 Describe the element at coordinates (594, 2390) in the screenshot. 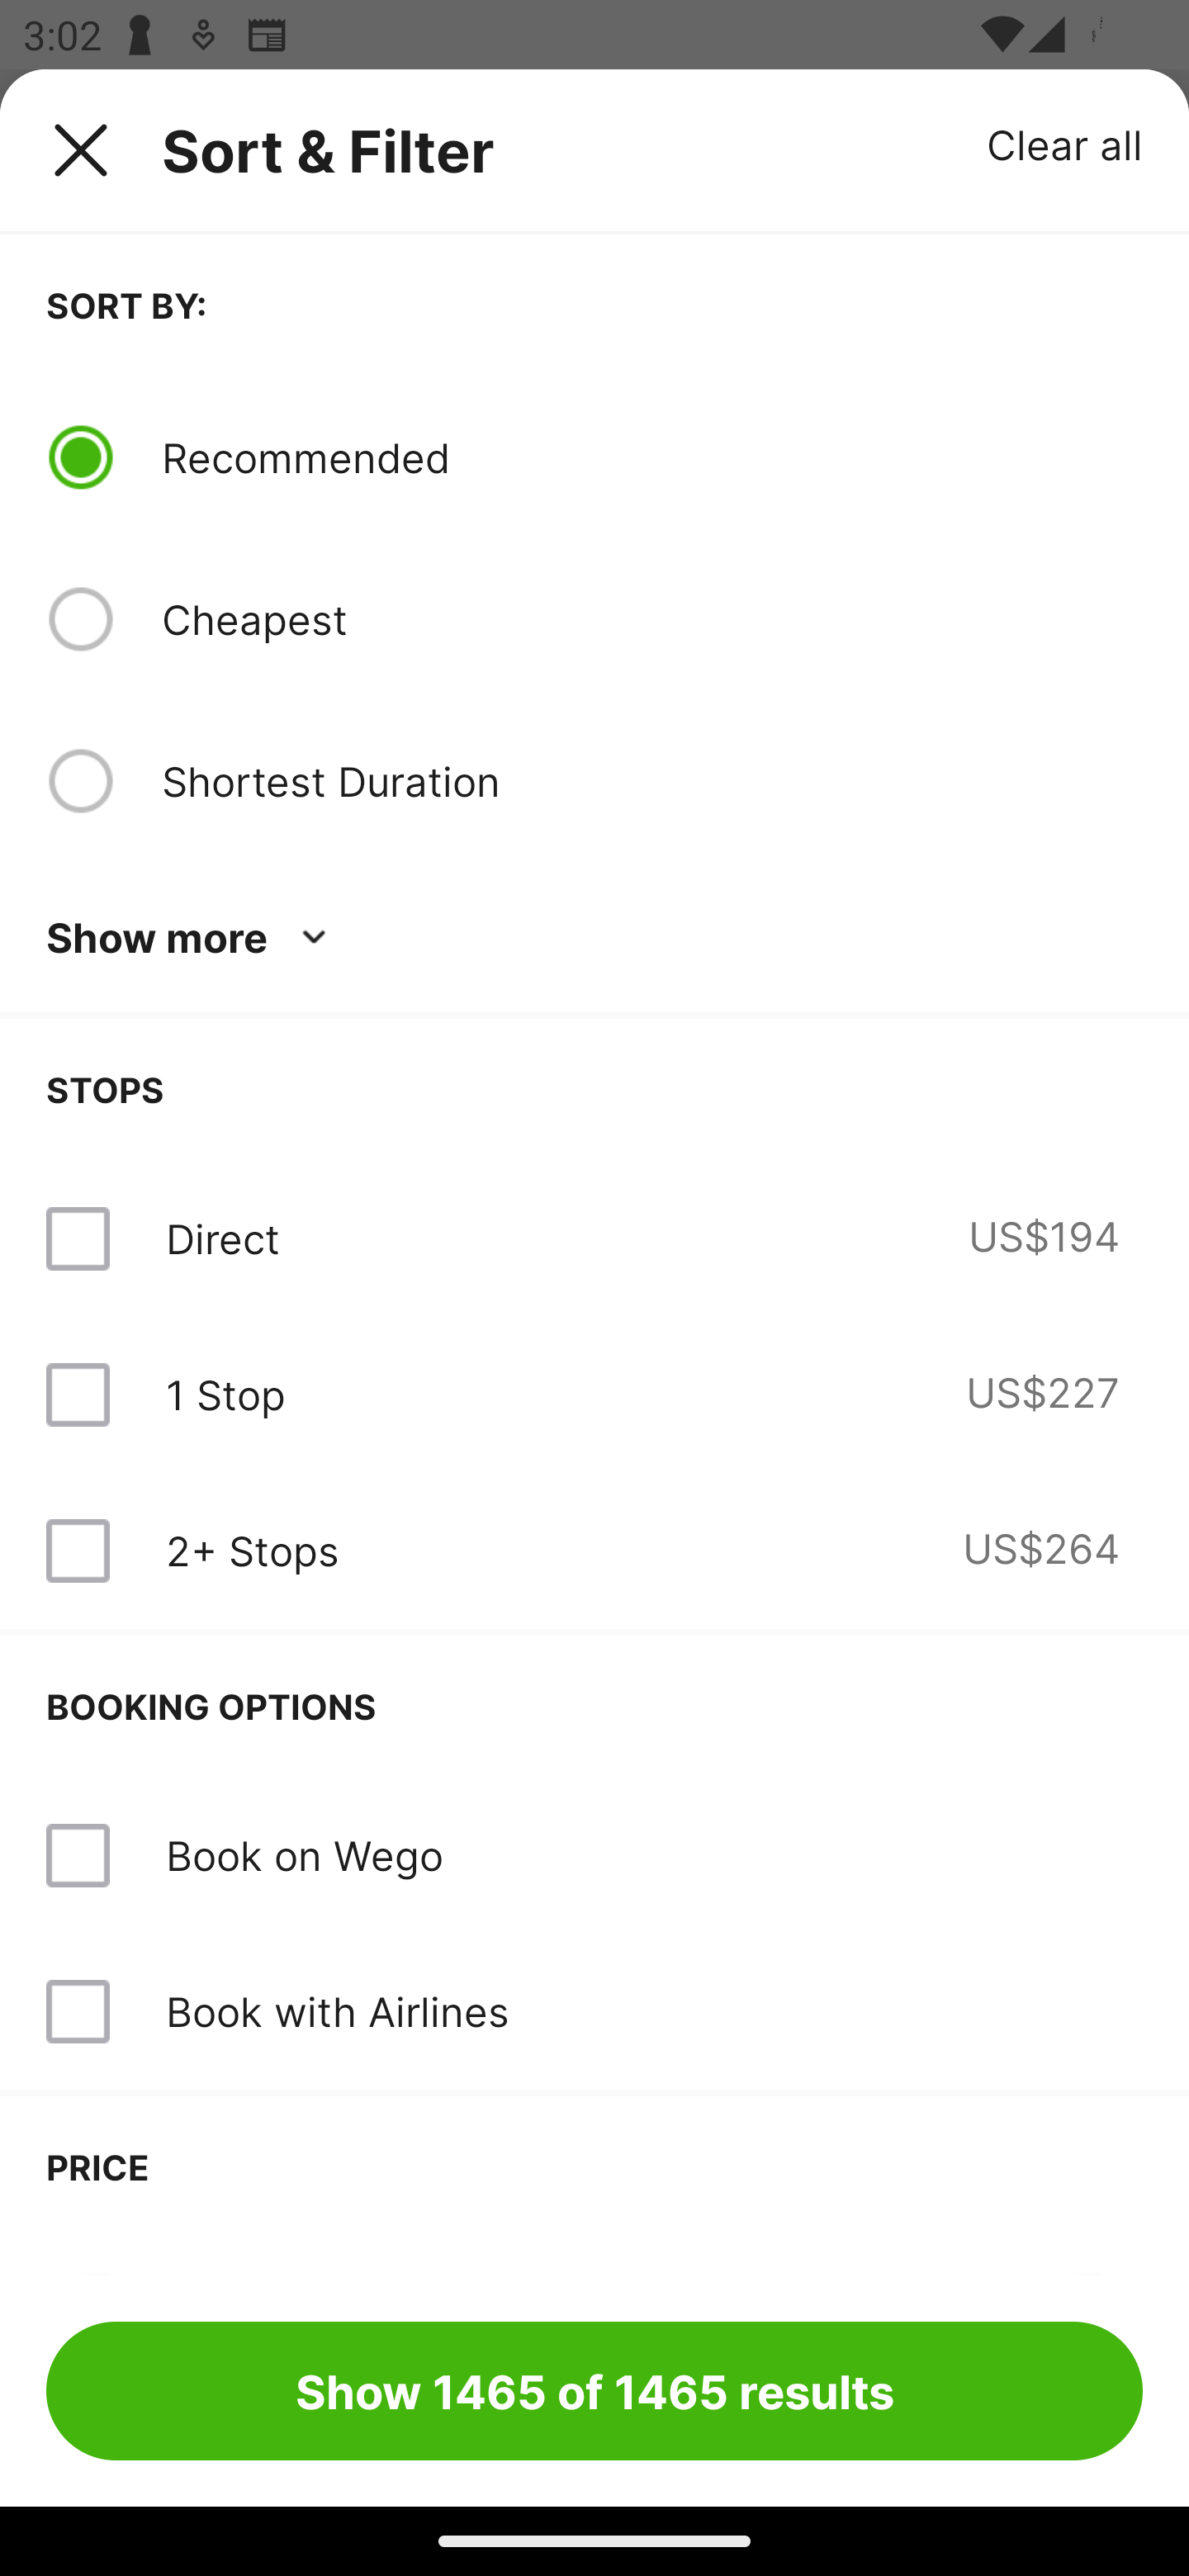

I see `Show 1465 of 1465 results` at that location.